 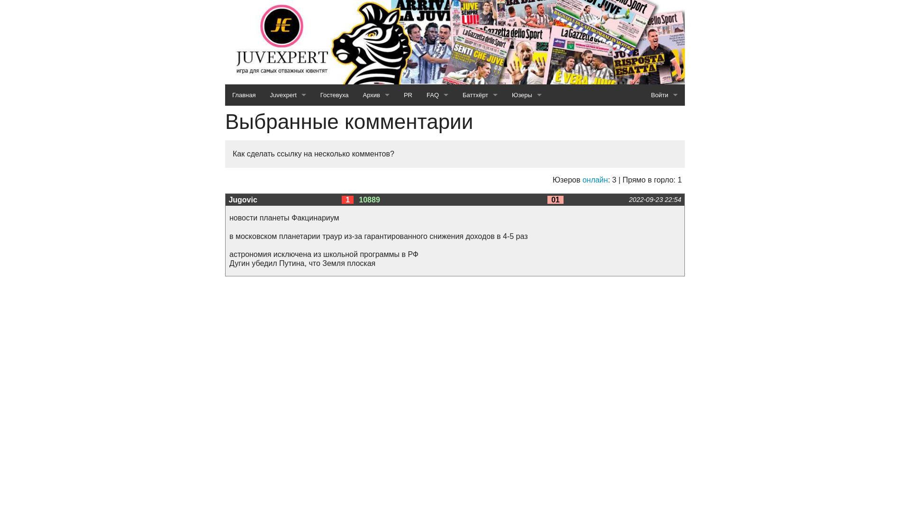 What do you see at coordinates (376, 265) in the screenshot?
I see `2015/2016` at bounding box center [376, 265].